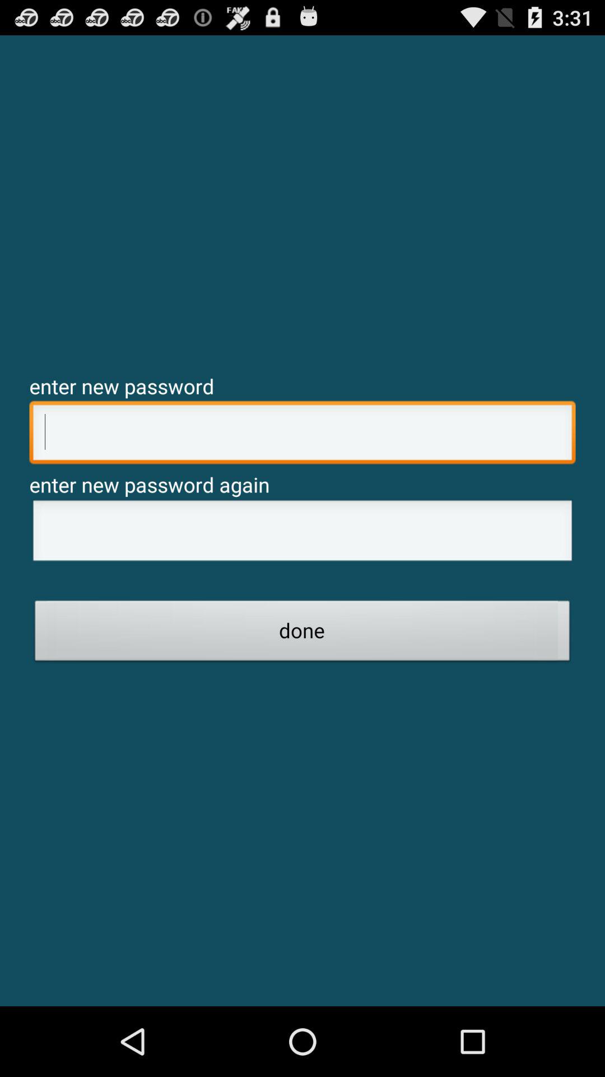  I want to click on jump until done button, so click(302, 634).